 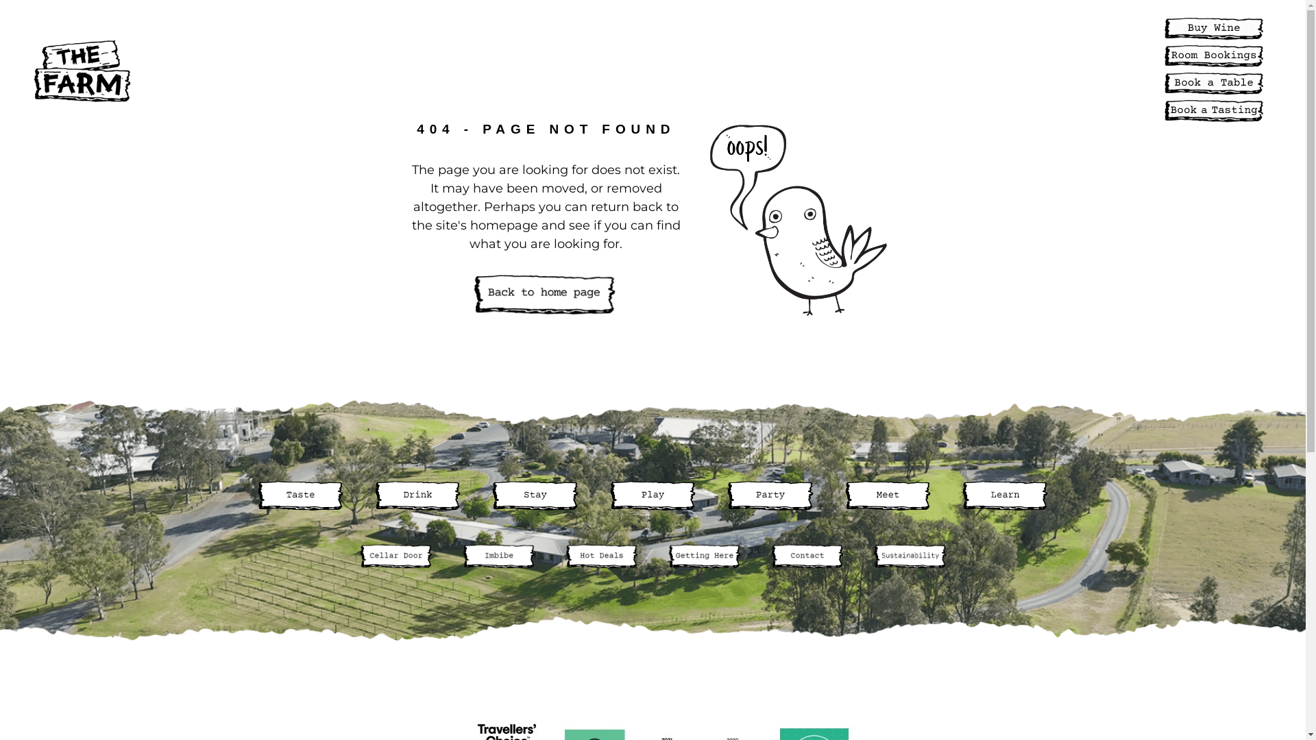 I want to click on Party-4, so click(x=770, y=495).